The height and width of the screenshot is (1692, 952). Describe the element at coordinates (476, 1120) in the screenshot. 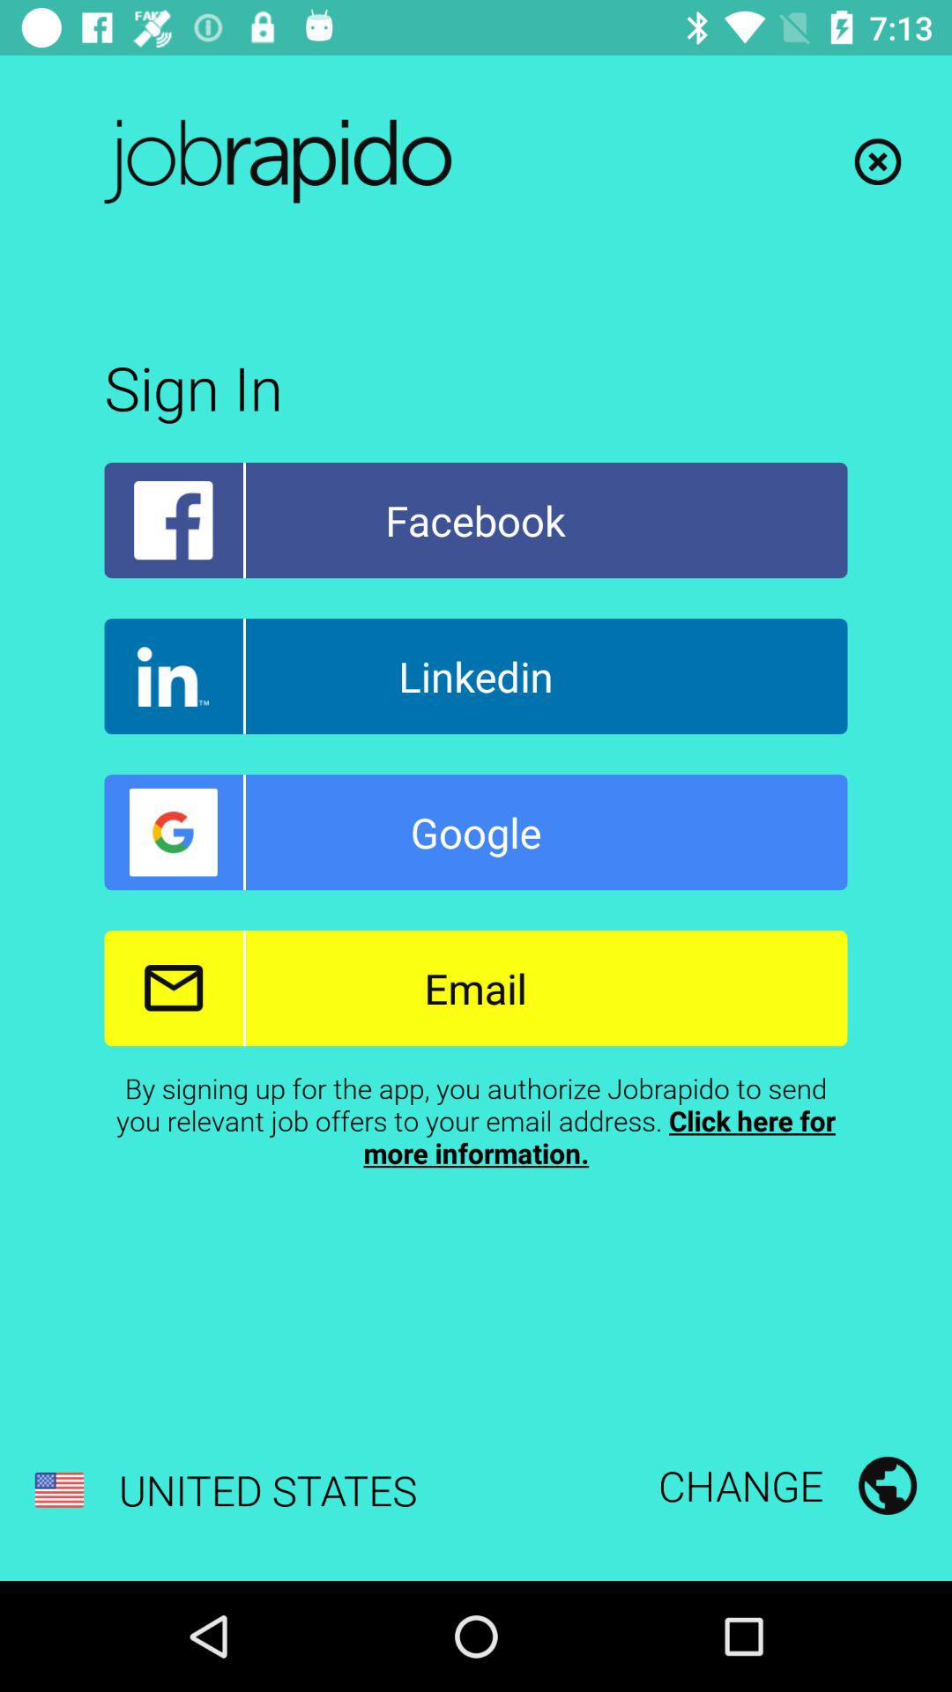

I see `launch the by signing up` at that location.